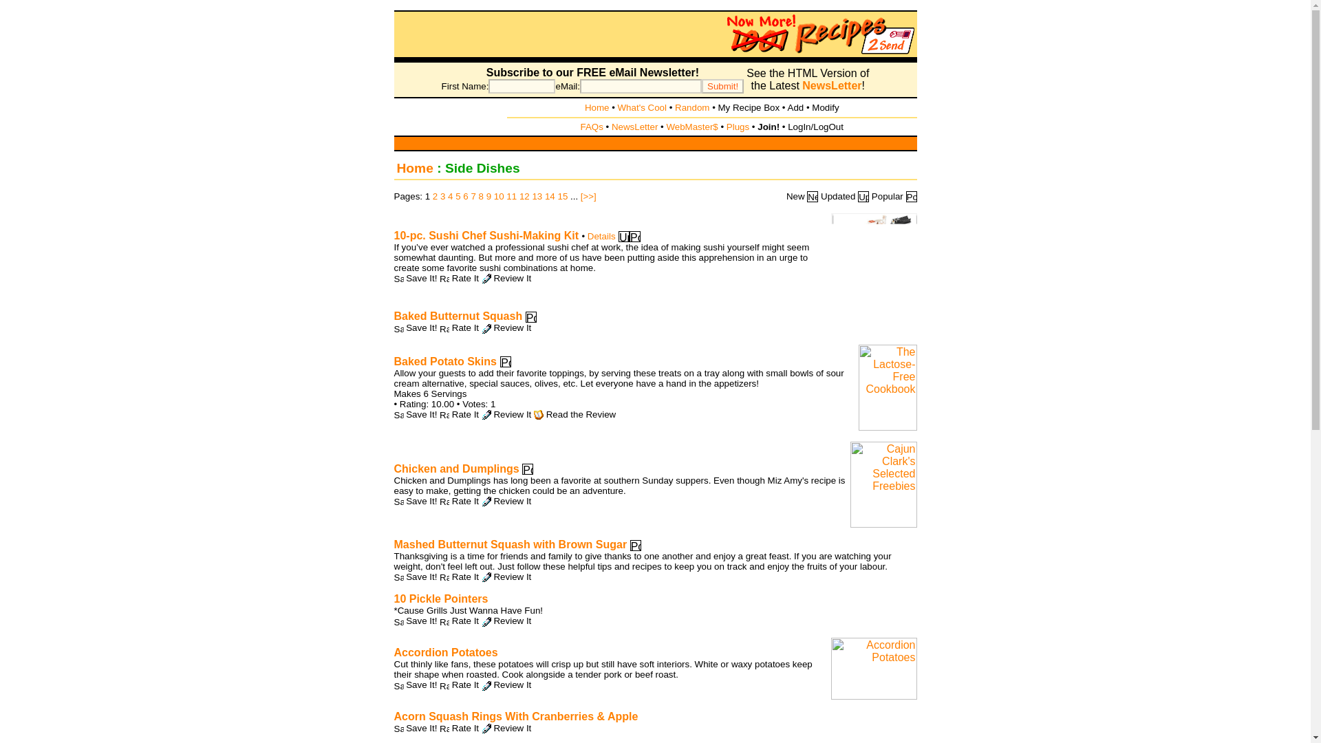 This screenshot has height=743, width=1321. What do you see at coordinates (828, 127) in the screenshot?
I see `LogOut` at bounding box center [828, 127].